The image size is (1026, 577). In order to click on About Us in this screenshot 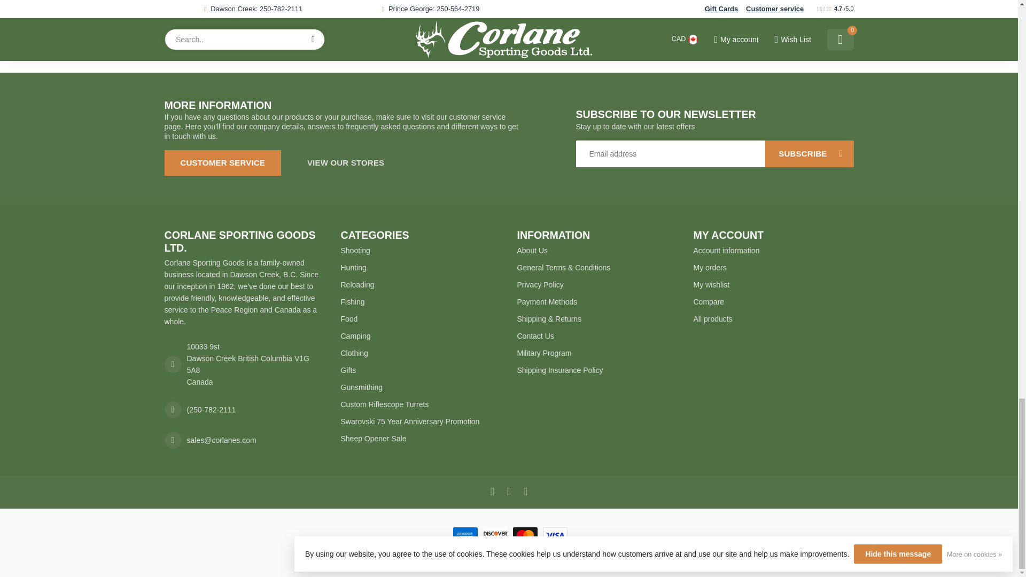, I will do `click(597, 250)`.